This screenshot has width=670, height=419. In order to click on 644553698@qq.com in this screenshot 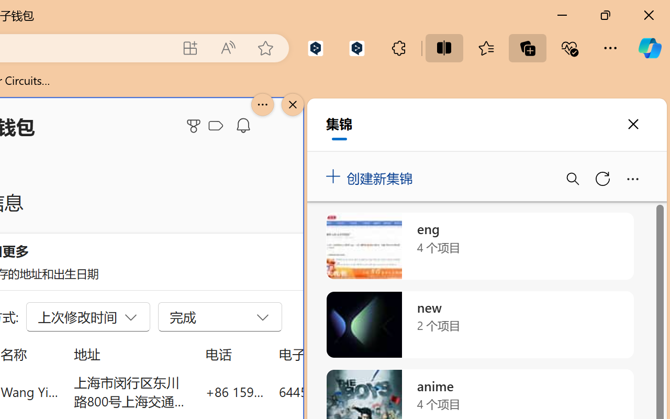, I will do `click(337, 392)`.